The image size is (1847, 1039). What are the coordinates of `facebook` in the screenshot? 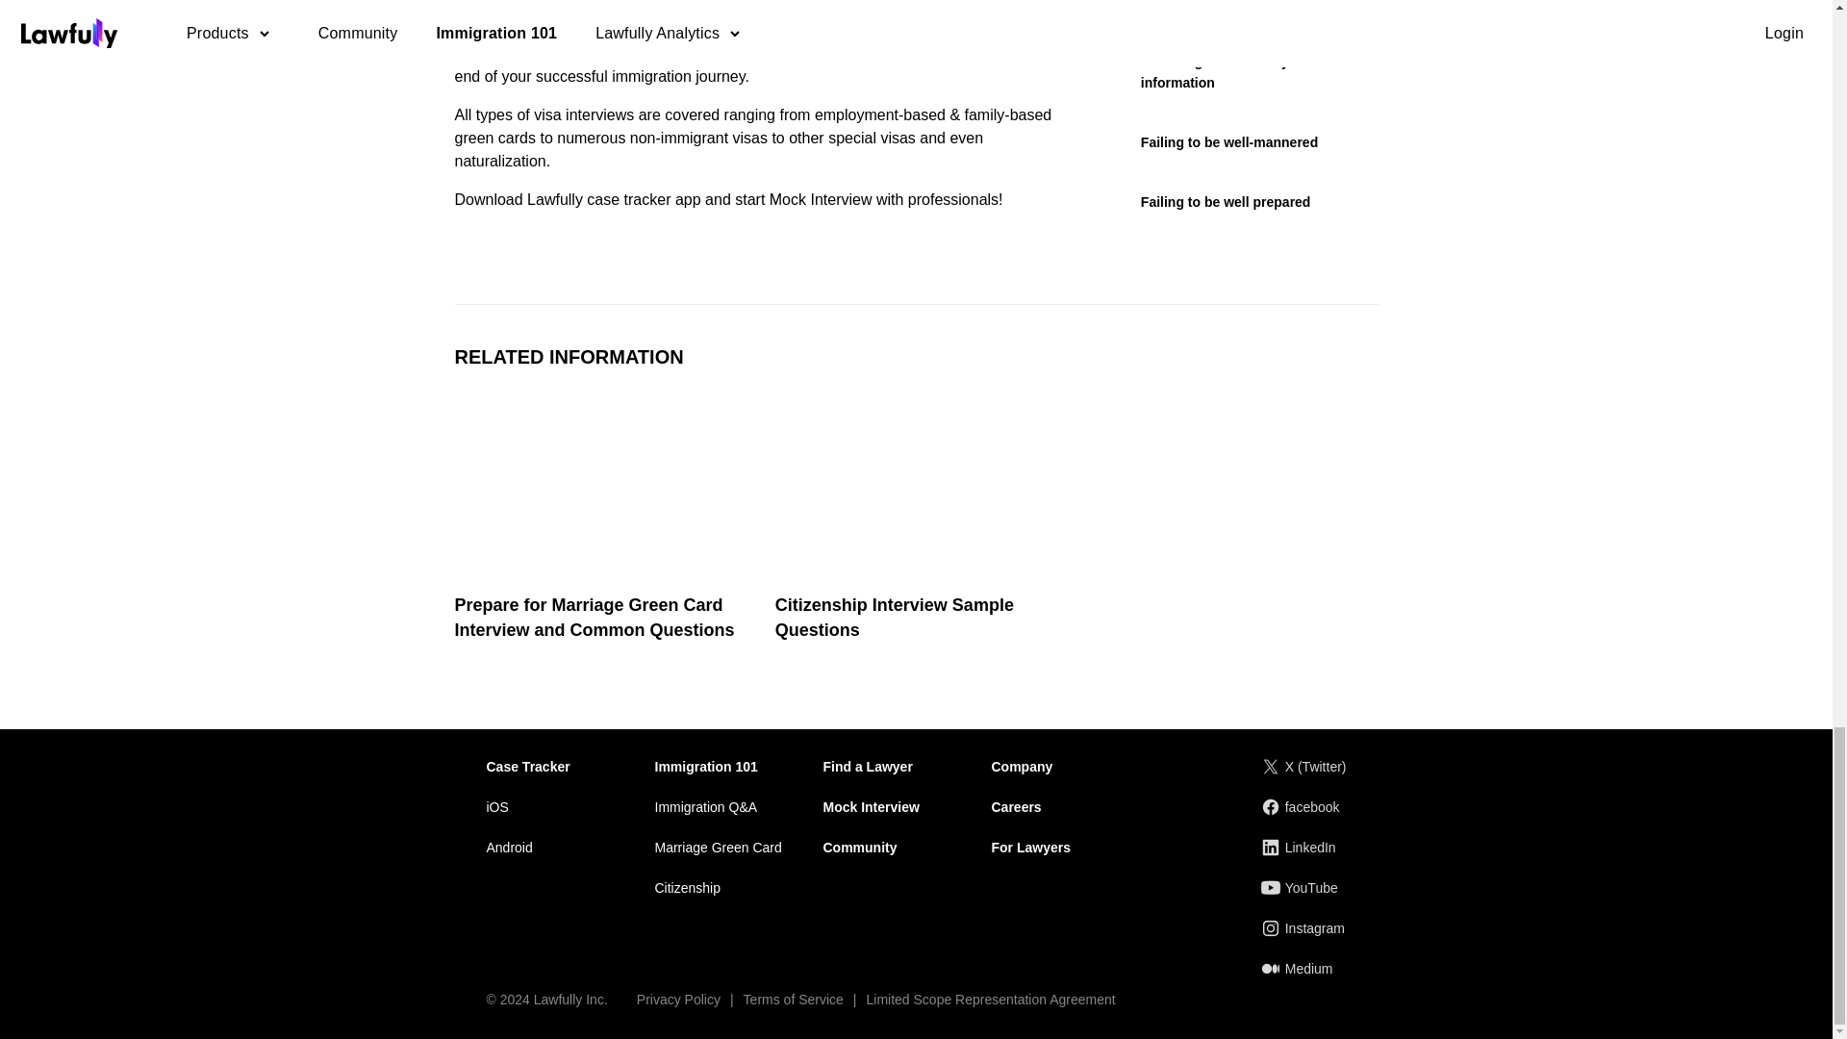 It's located at (1303, 806).